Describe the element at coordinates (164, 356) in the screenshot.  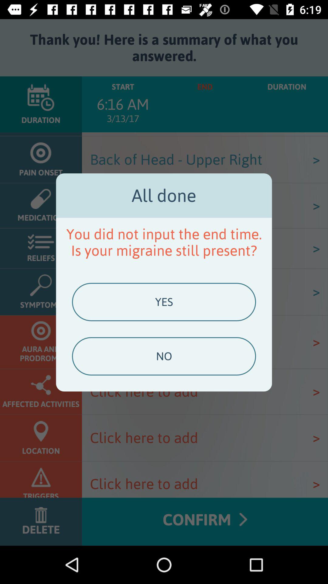
I see `click the no item` at that location.